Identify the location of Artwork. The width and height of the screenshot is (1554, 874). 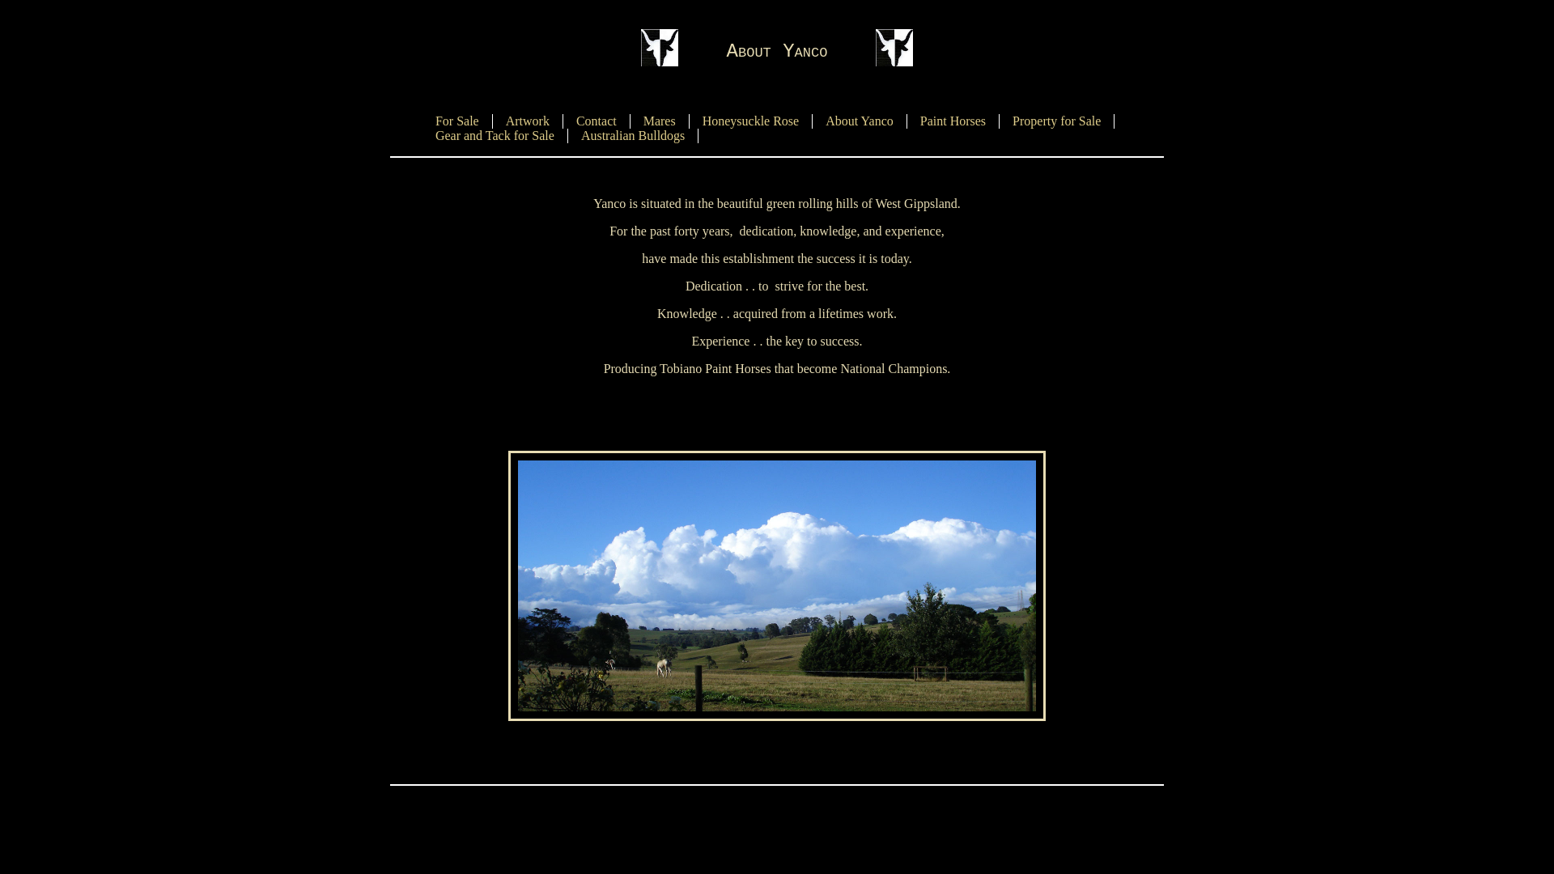
(528, 121).